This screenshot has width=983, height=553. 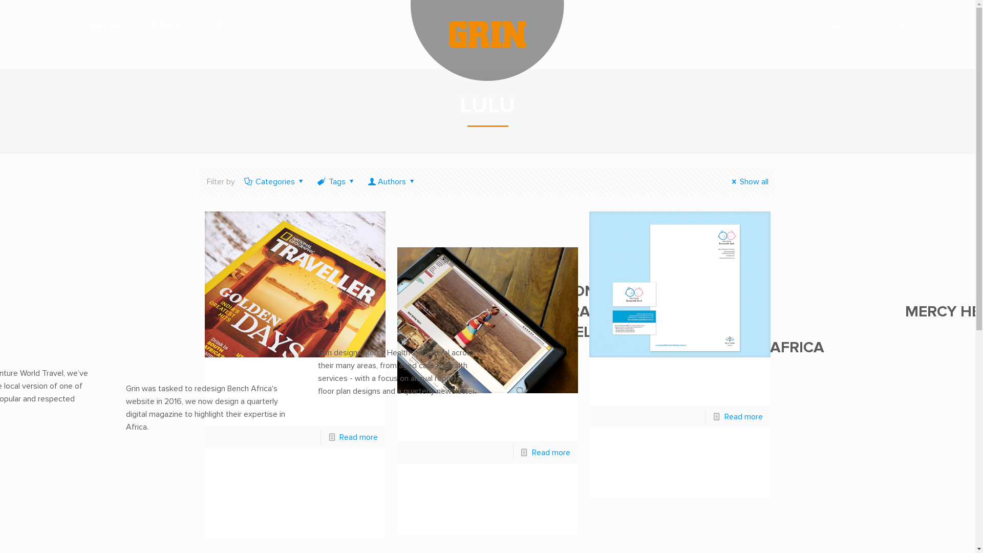 I want to click on Categories, so click(x=275, y=182).